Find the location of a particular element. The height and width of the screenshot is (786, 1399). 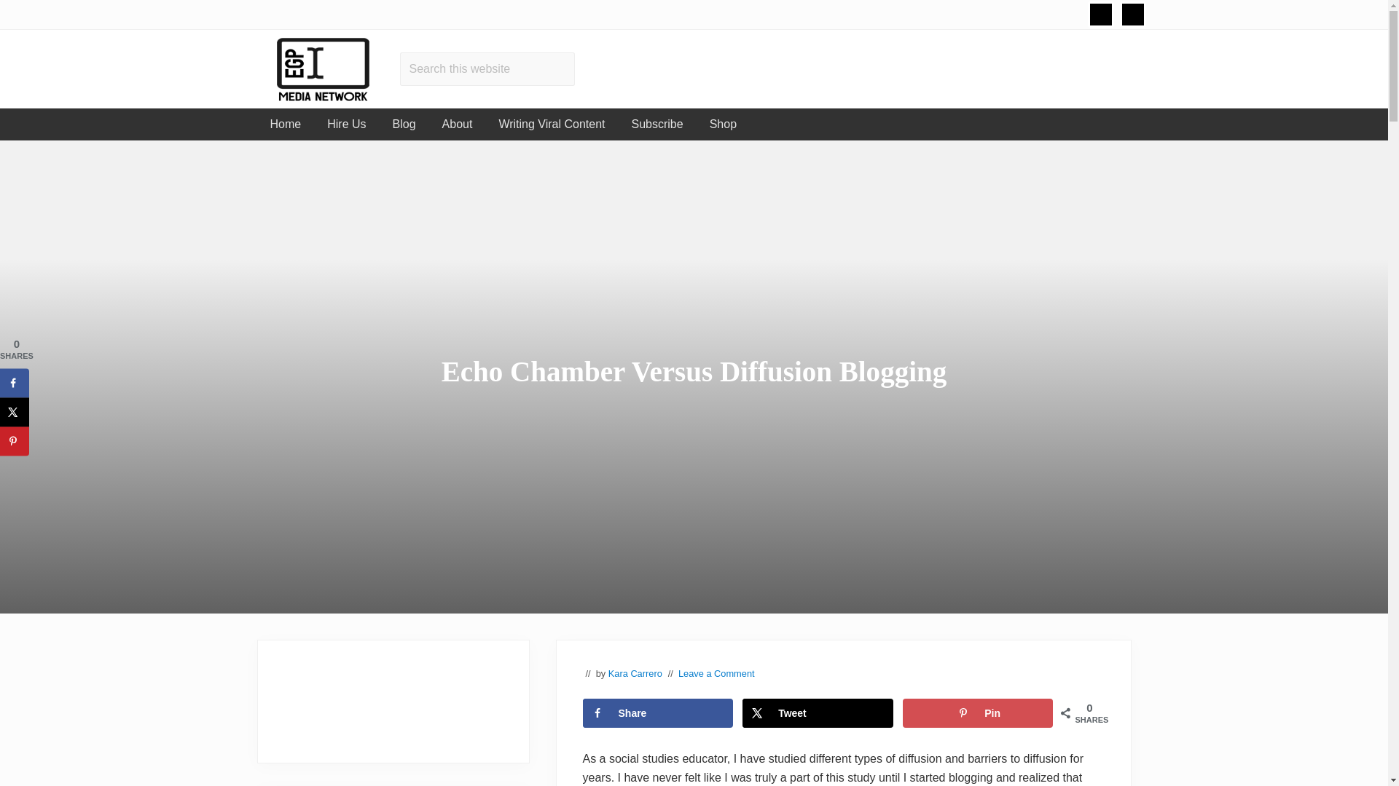

Writing Viral Content is located at coordinates (552, 124).